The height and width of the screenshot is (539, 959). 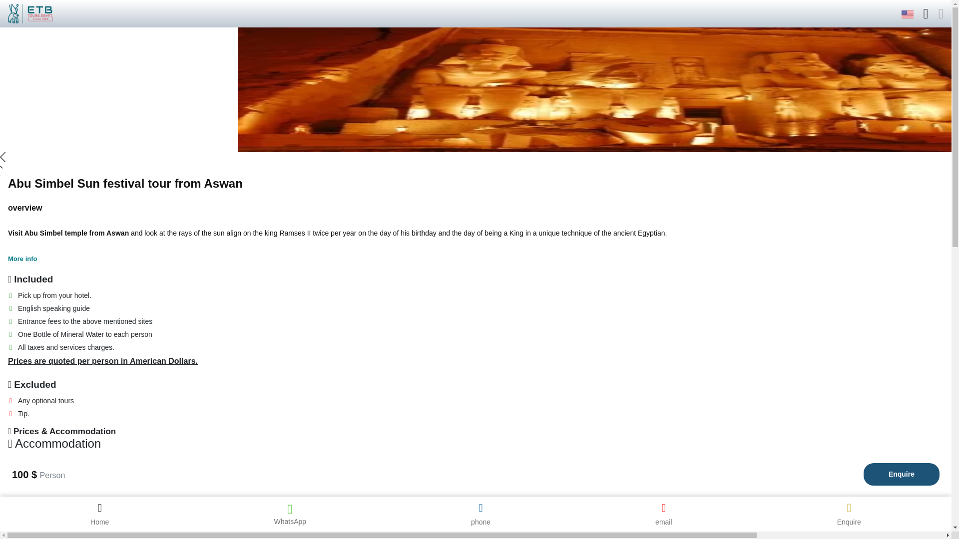 What do you see at coordinates (127, 333) in the screenshot?
I see `Egypt Short Tours Packages` at bounding box center [127, 333].